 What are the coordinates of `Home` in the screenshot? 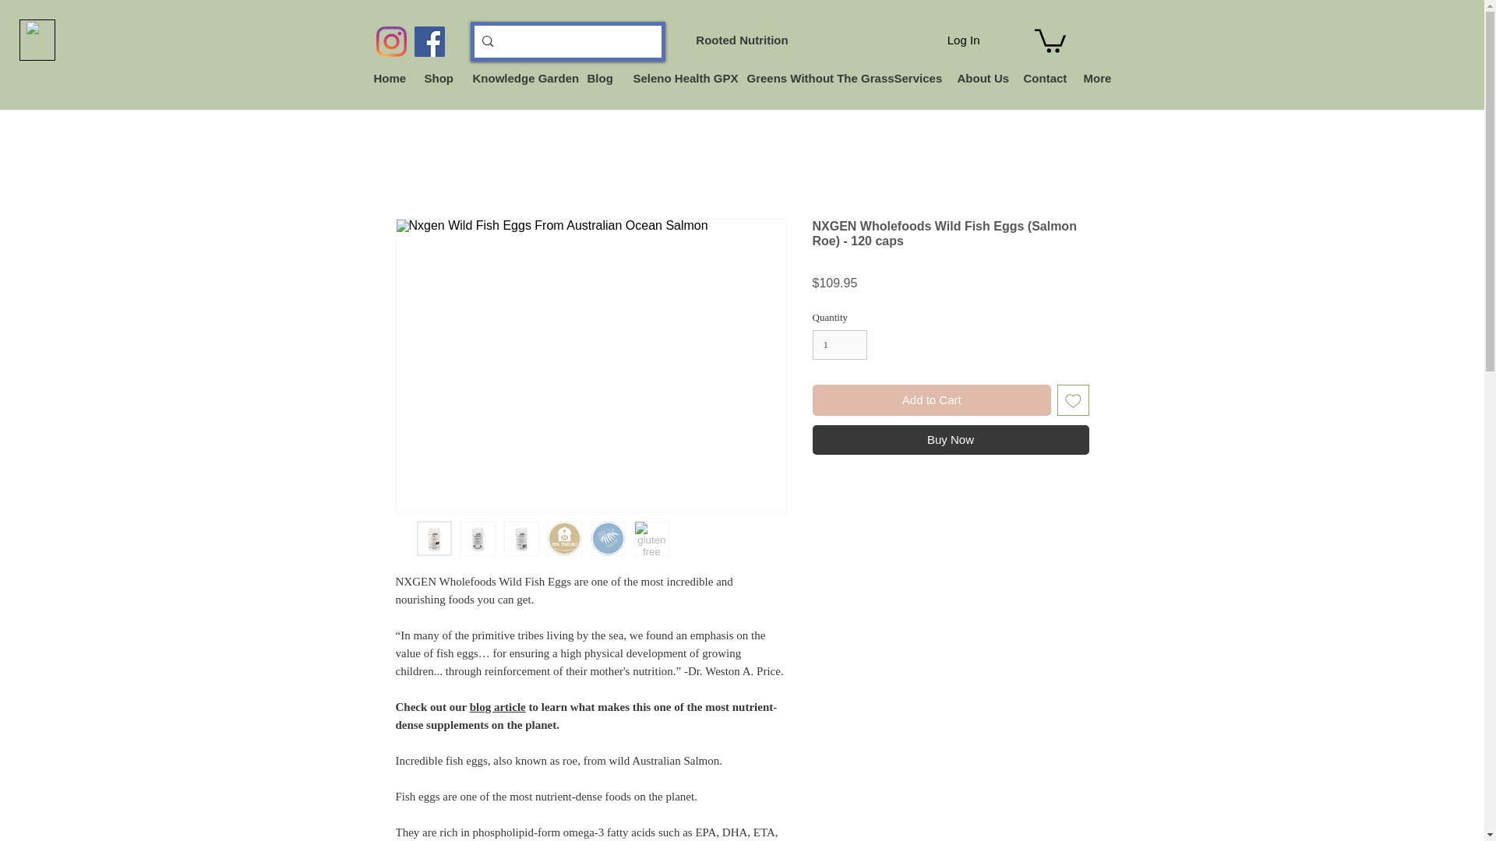 It's located at (386, 78).